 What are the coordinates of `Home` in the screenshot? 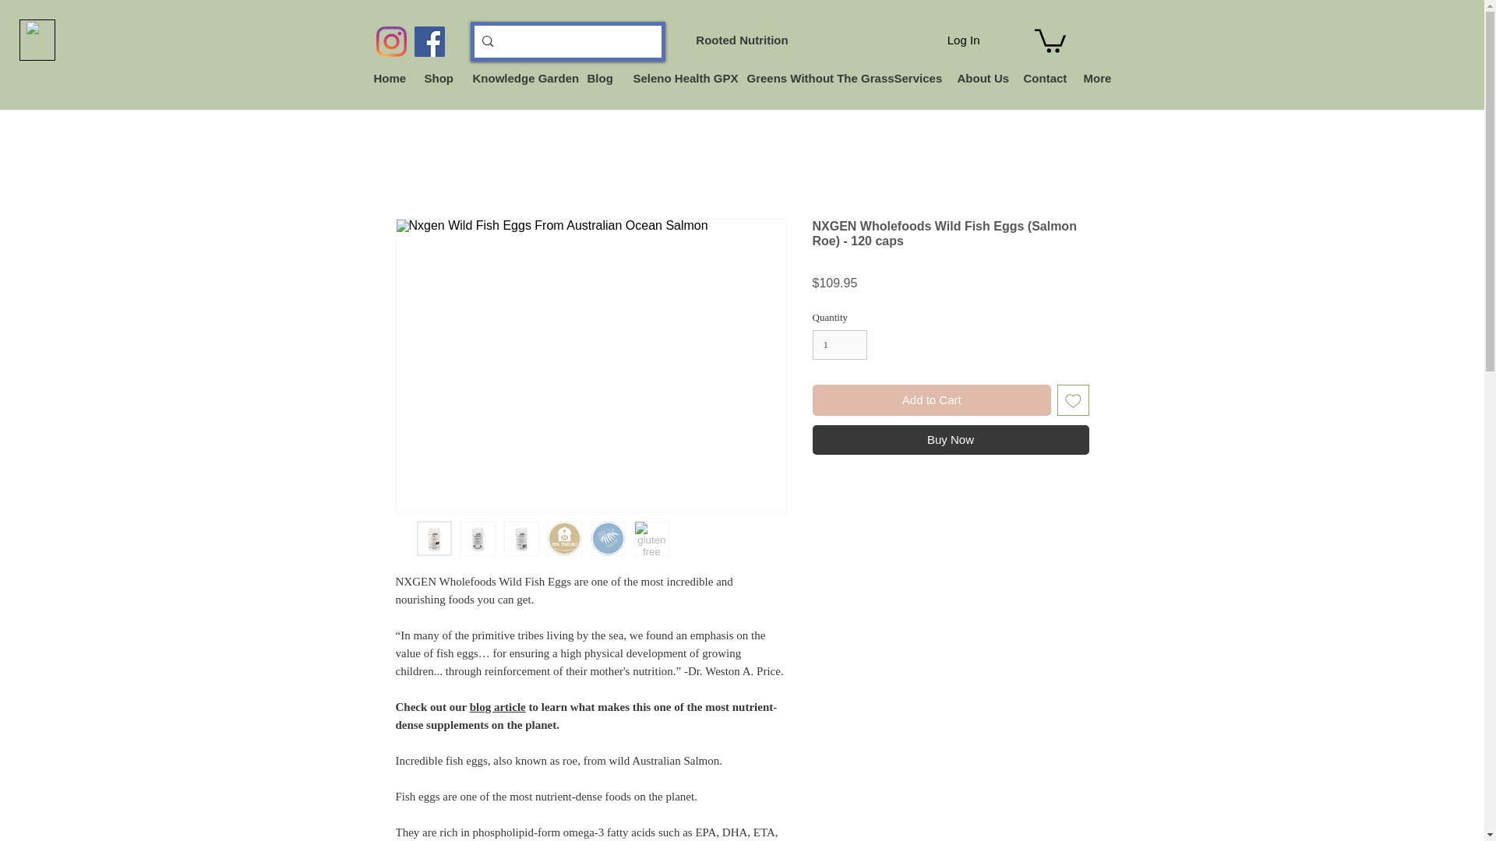 It's located at (386, 78).